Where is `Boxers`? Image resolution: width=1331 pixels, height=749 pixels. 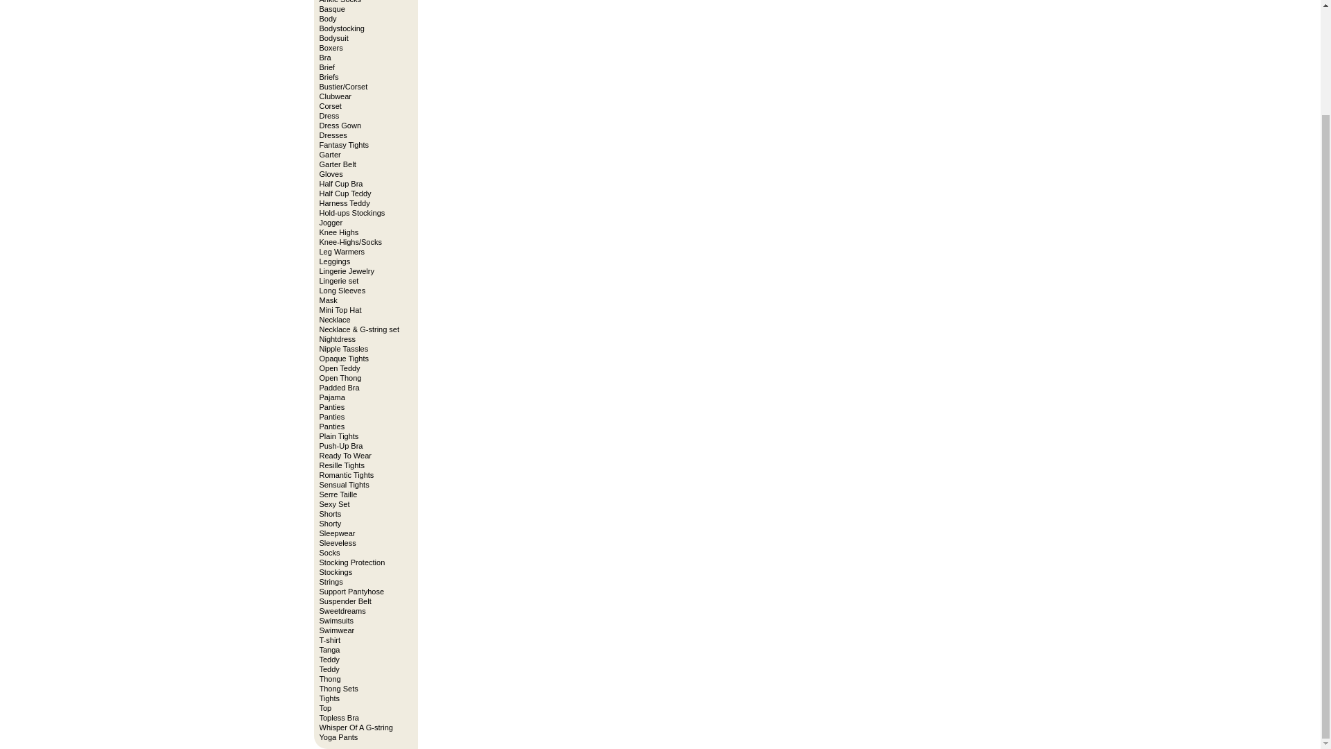
Boxers is located at coordinates (363, 47).